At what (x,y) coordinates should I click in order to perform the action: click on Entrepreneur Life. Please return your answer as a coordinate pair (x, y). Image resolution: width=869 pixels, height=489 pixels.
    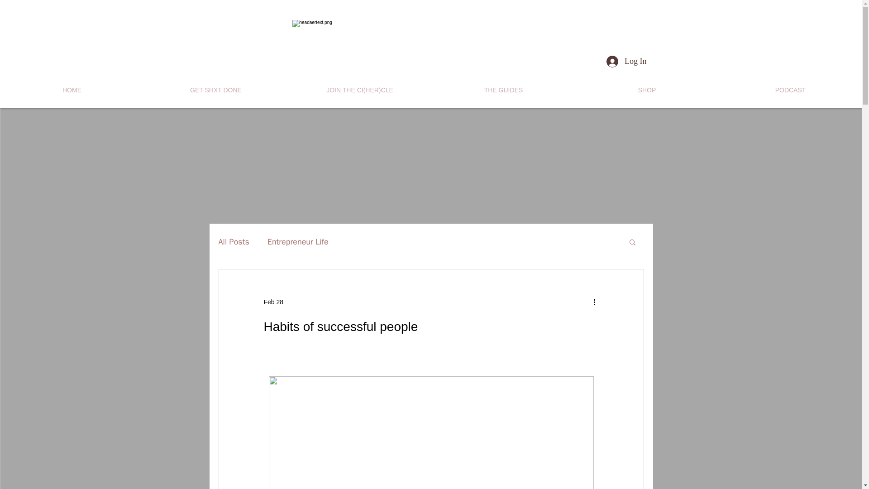
    Looking at the image, I should click on (298, 242).